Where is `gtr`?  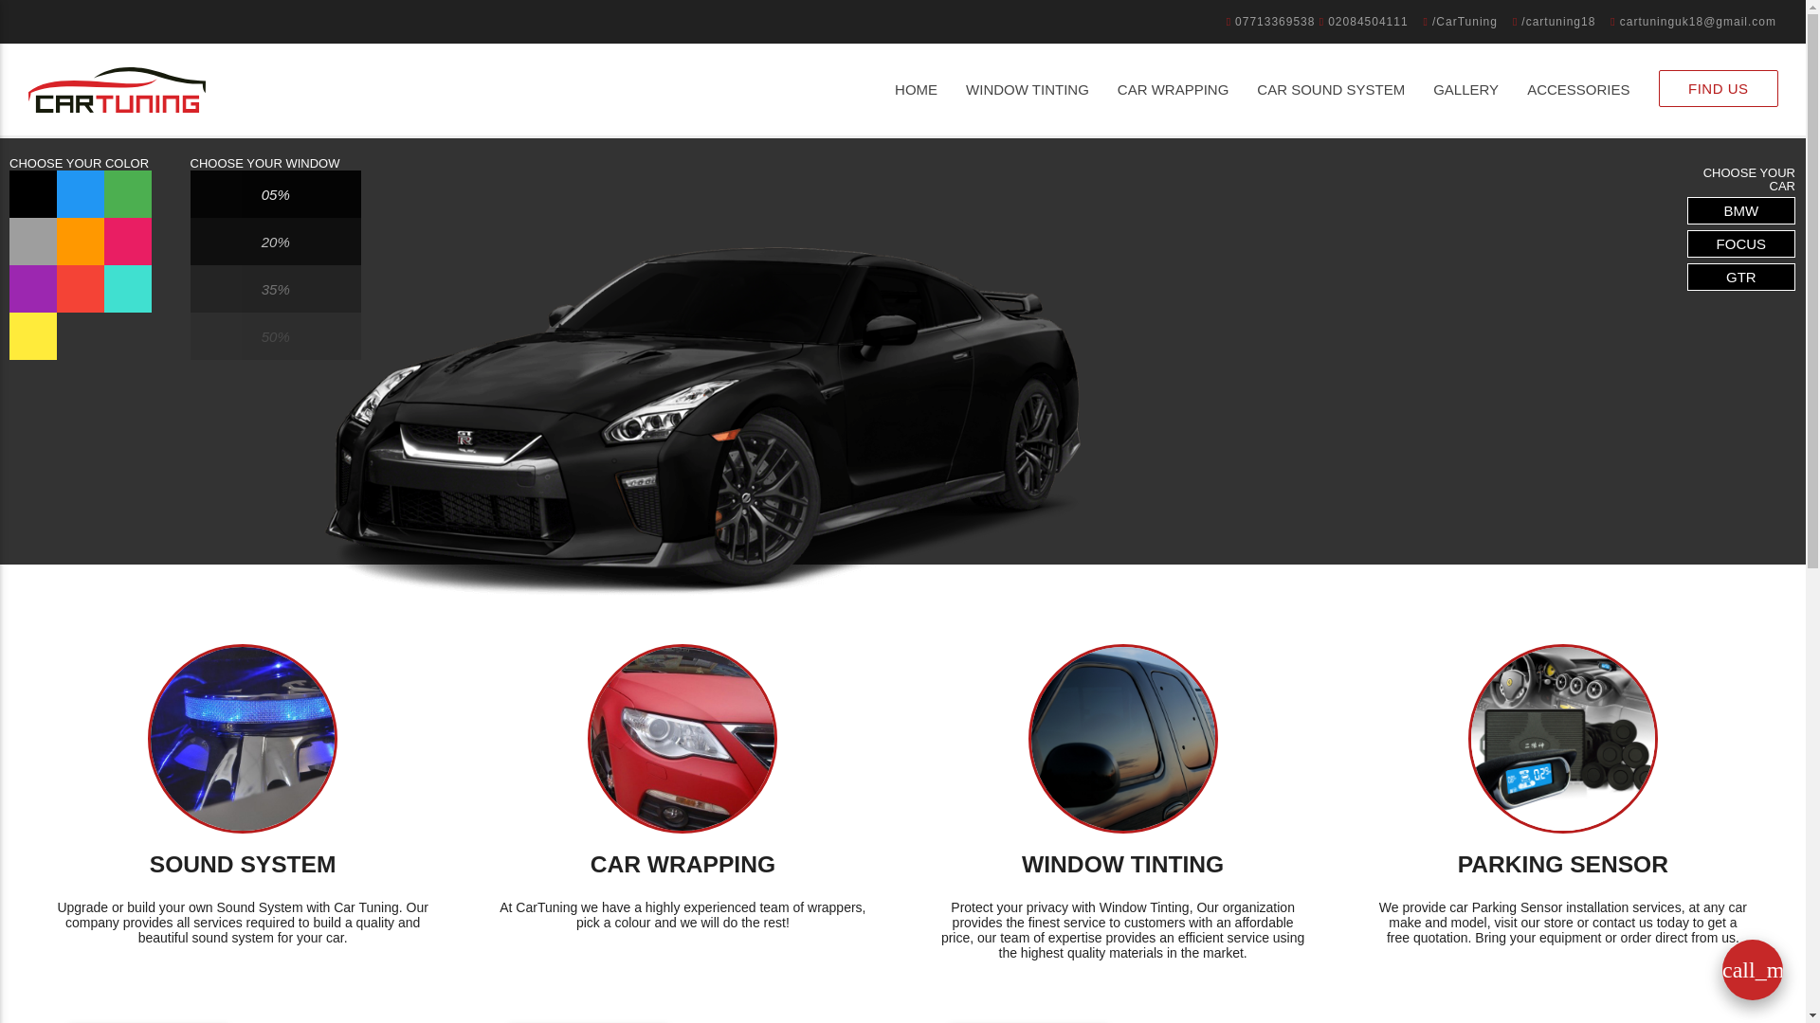 gtr is located at coordinates (1740, 277).